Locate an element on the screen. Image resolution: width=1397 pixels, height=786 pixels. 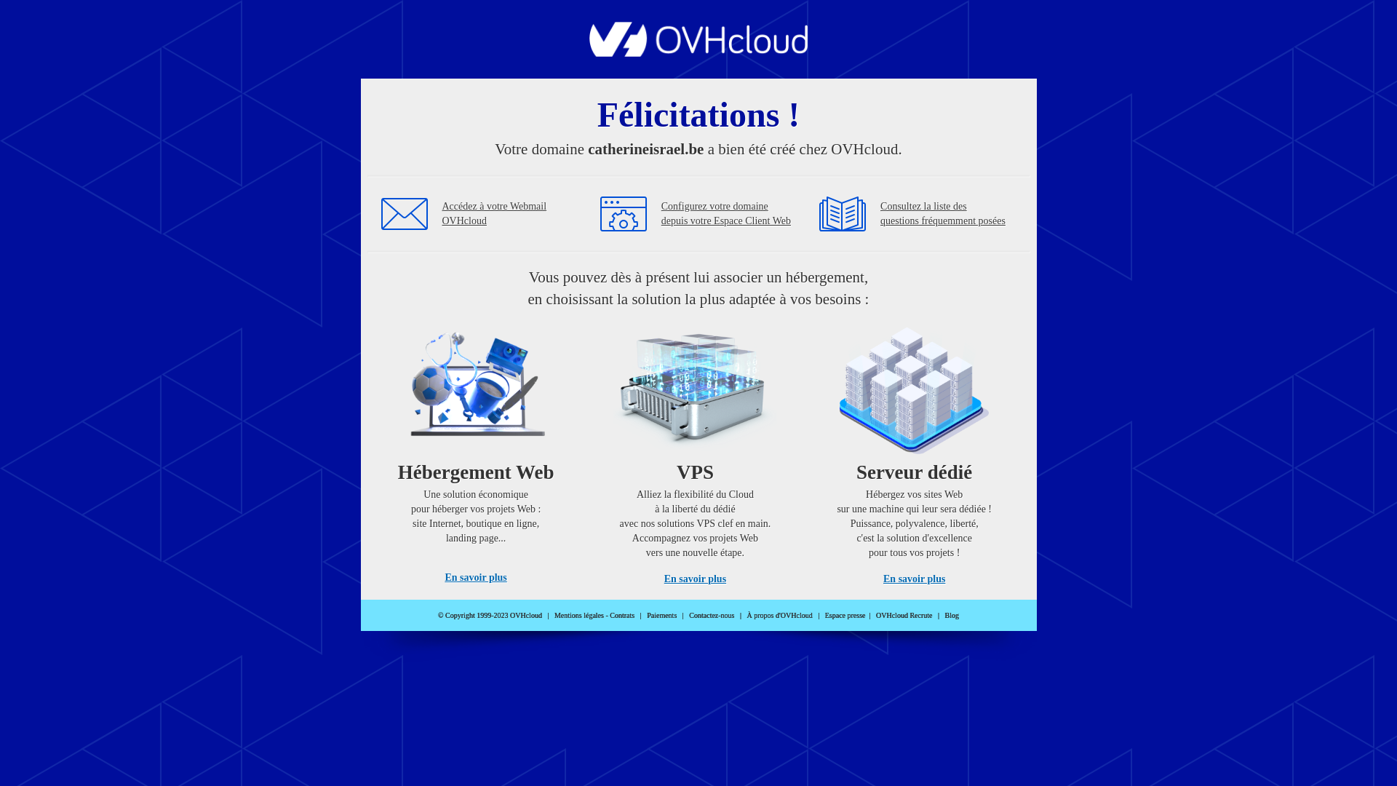
Contactez-nous is located at coordinates (712, 616).